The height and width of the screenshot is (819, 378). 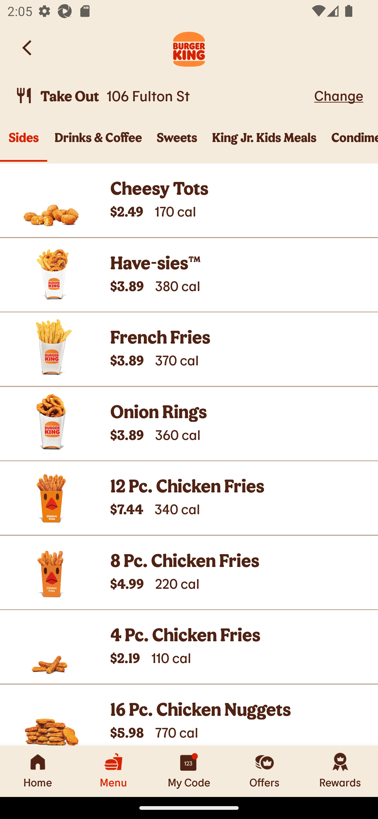 What do you see at coordinates (98, 143) in the screenshot?
I see `Drinks & Coffee` at bounding box center [98, 143].